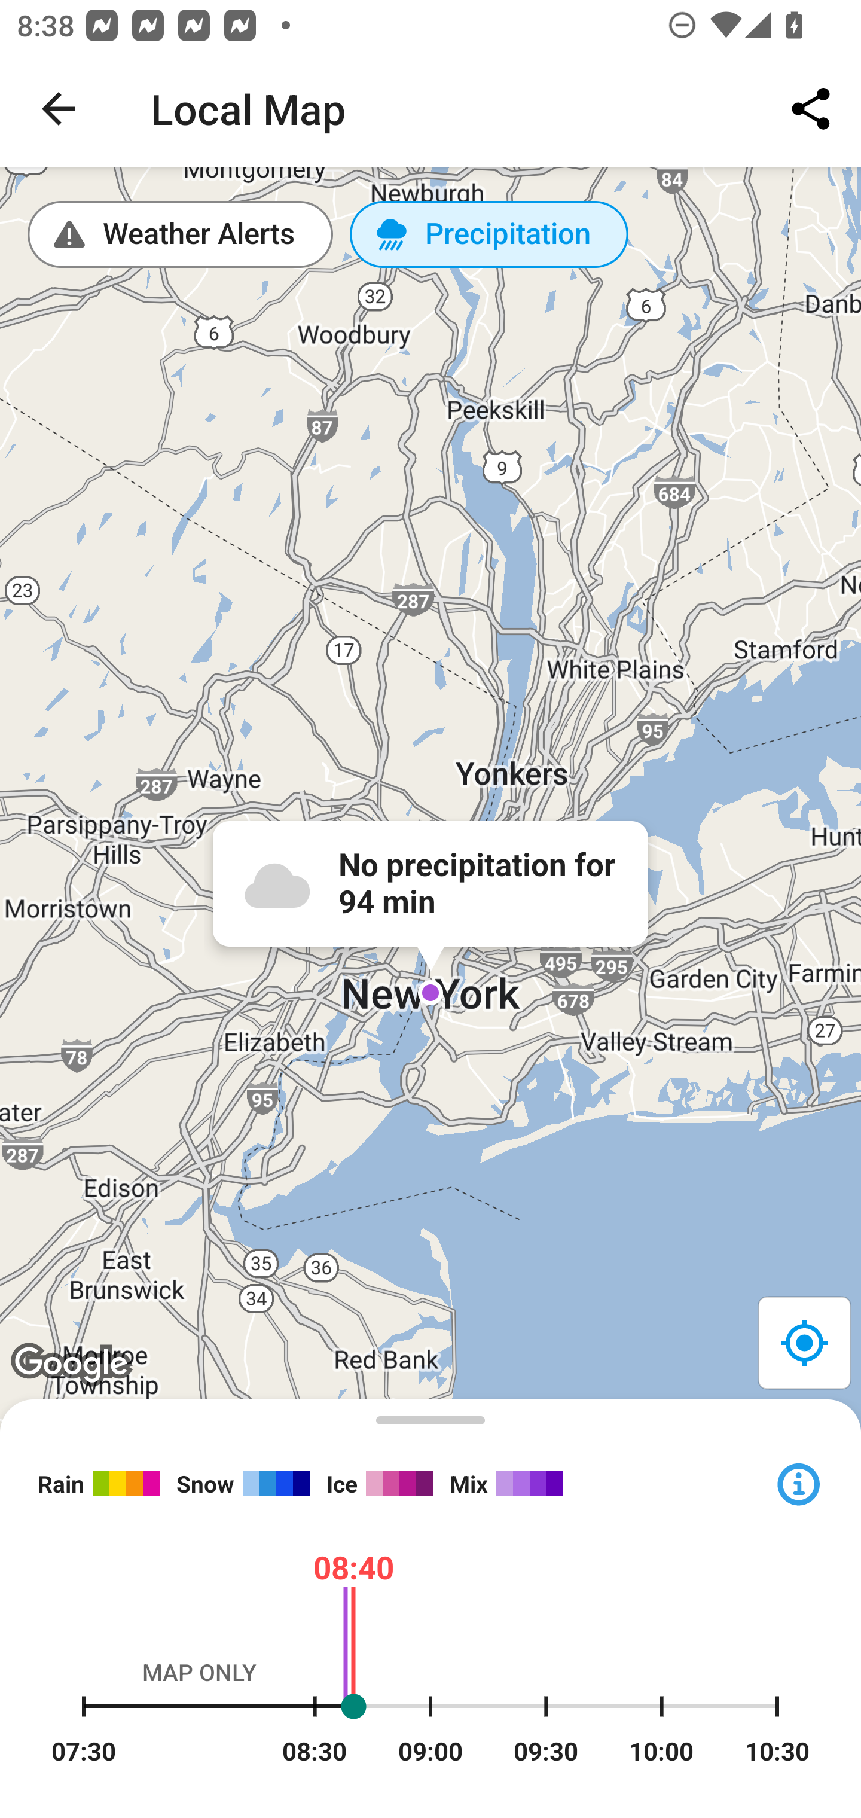  What do you see at coordinates (798, 1482) in the screenshot?
I see `Map legend info.` at bounding box center [798, 1482].